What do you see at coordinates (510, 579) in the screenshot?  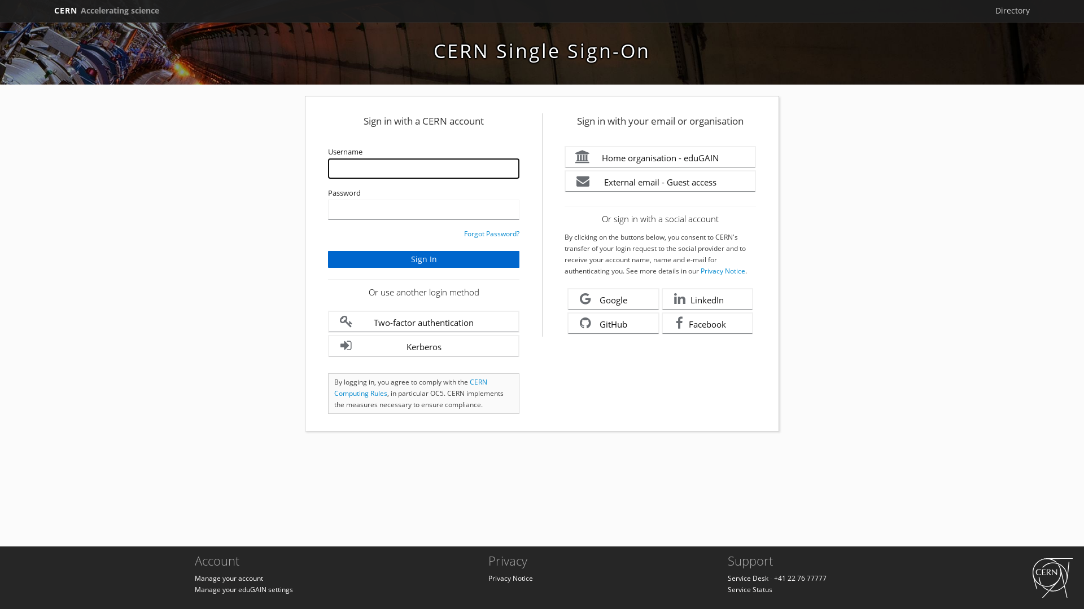 I see `Privacy Notice` at bounding box center [510, 579].